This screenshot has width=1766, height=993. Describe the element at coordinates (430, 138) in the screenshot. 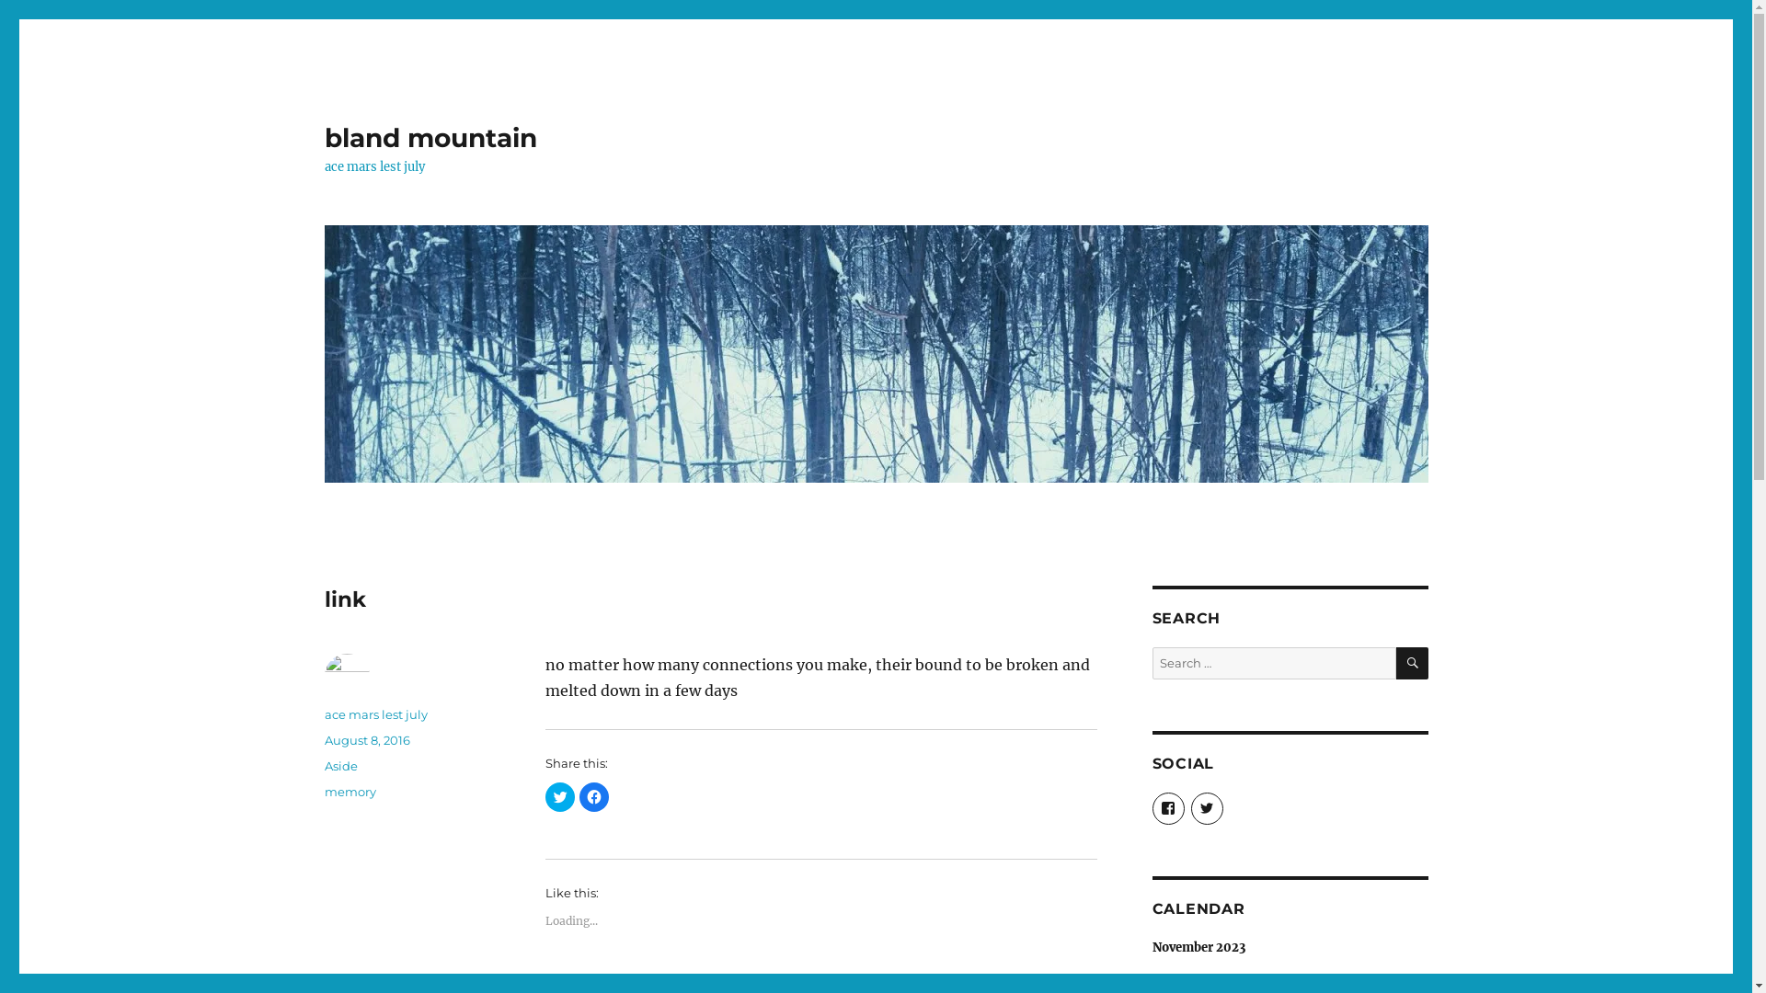

I see `bland mountain` at that location.